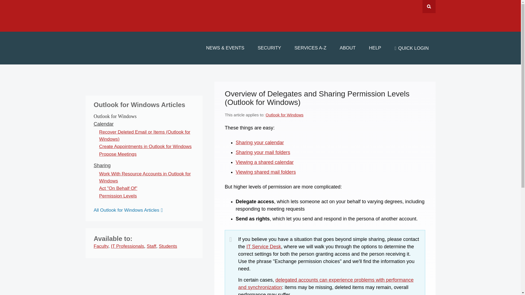 This screenshot has width=525, height=295. What do you see at coordinates (151, 246) in the screenshot?
I see `Staff` at bounding box center [151, 246].